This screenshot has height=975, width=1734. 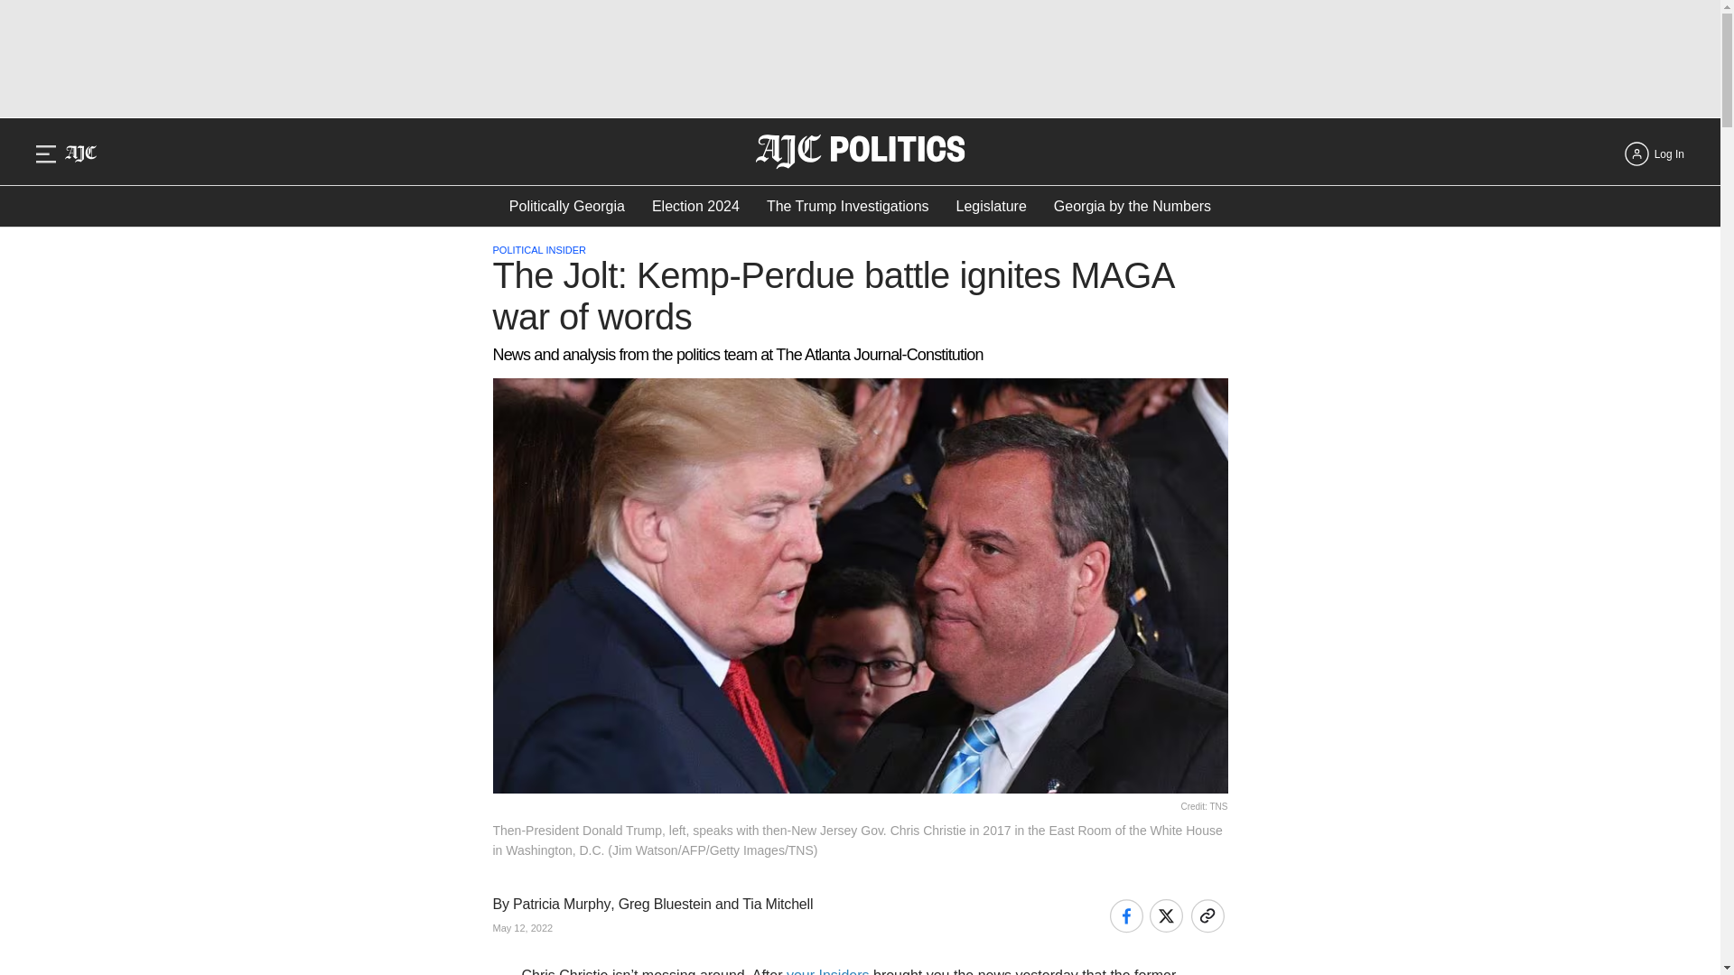 What do you see at coordinates (695, 206) in the screenshot?
I see `Election 2024` at bounding box center [695, 206].